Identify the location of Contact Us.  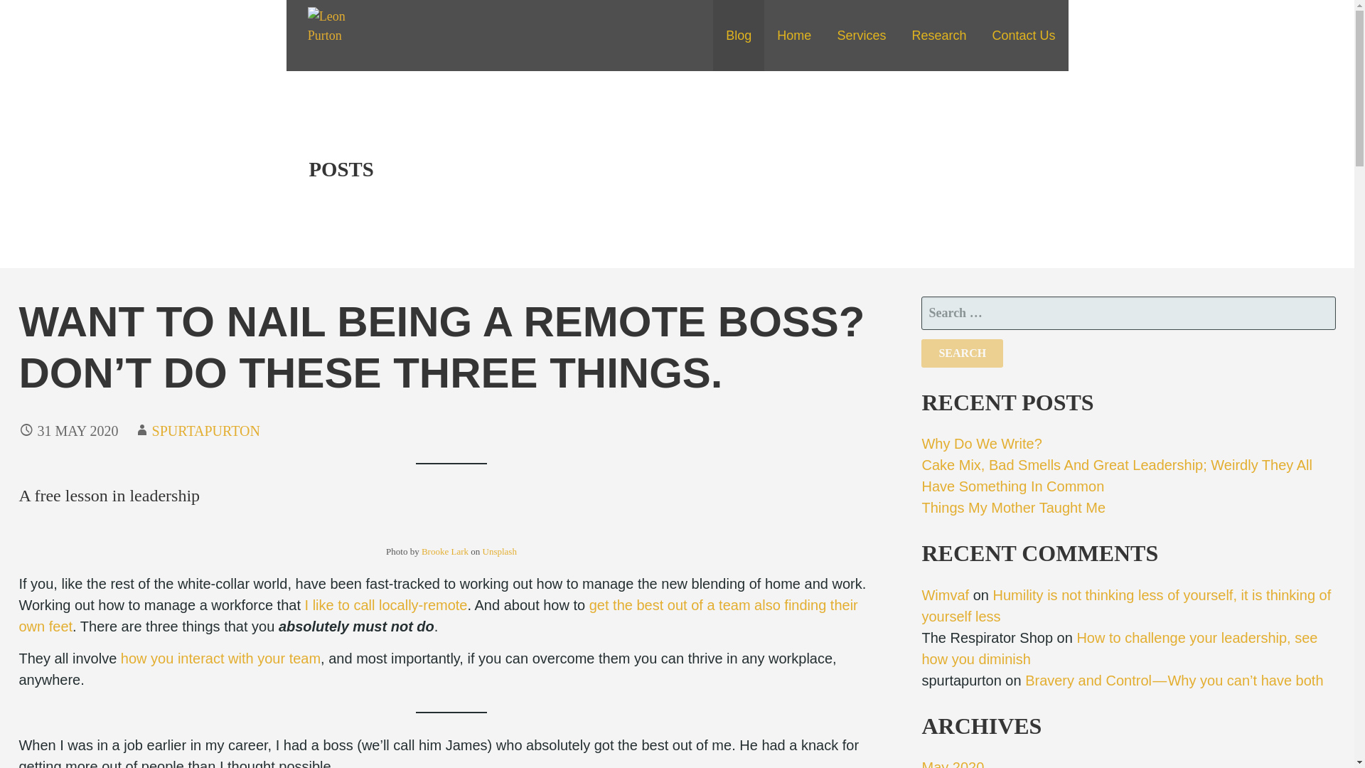
(1022, 36).